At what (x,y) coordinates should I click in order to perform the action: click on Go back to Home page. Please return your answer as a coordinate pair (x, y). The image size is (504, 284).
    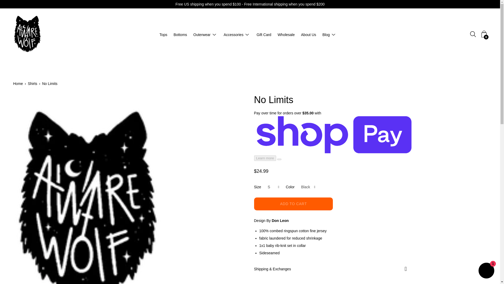
    Looking at the image, I should click on (19, 84).